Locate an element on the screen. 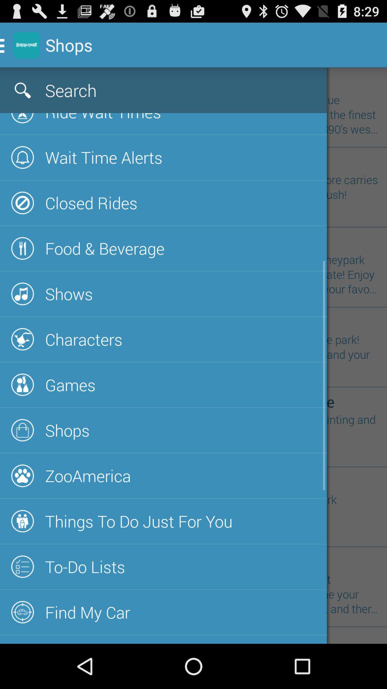  click on the icon beside closed rides is located at coordinates (23, 203).